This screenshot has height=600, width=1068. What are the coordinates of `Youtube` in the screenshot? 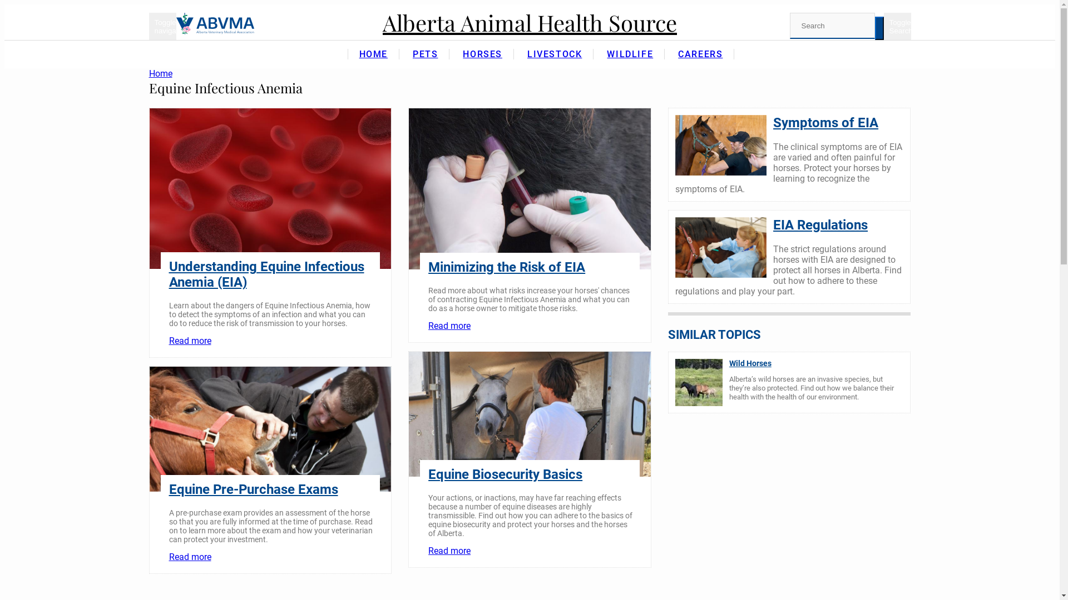 It's located at (906, 63).